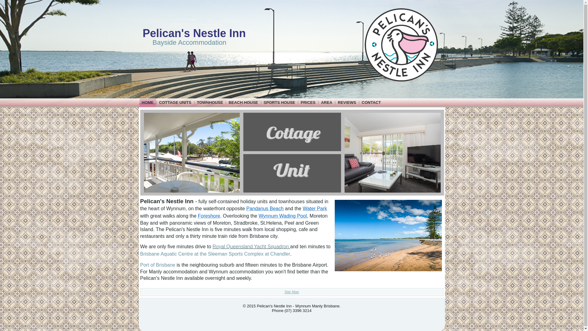  What do you see at coordinates (243, 102) in the screenshot?
I see `BEACH HOUSE` at bounding box center [243, 102].